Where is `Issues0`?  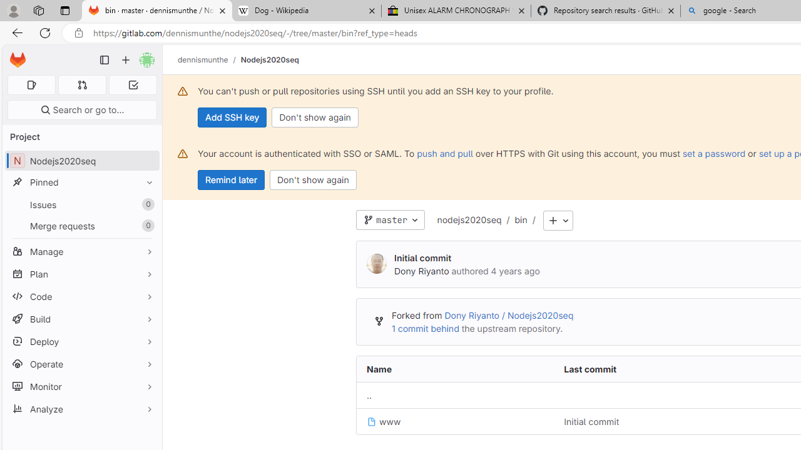 Issues0 is located at coordinates (81, 205).